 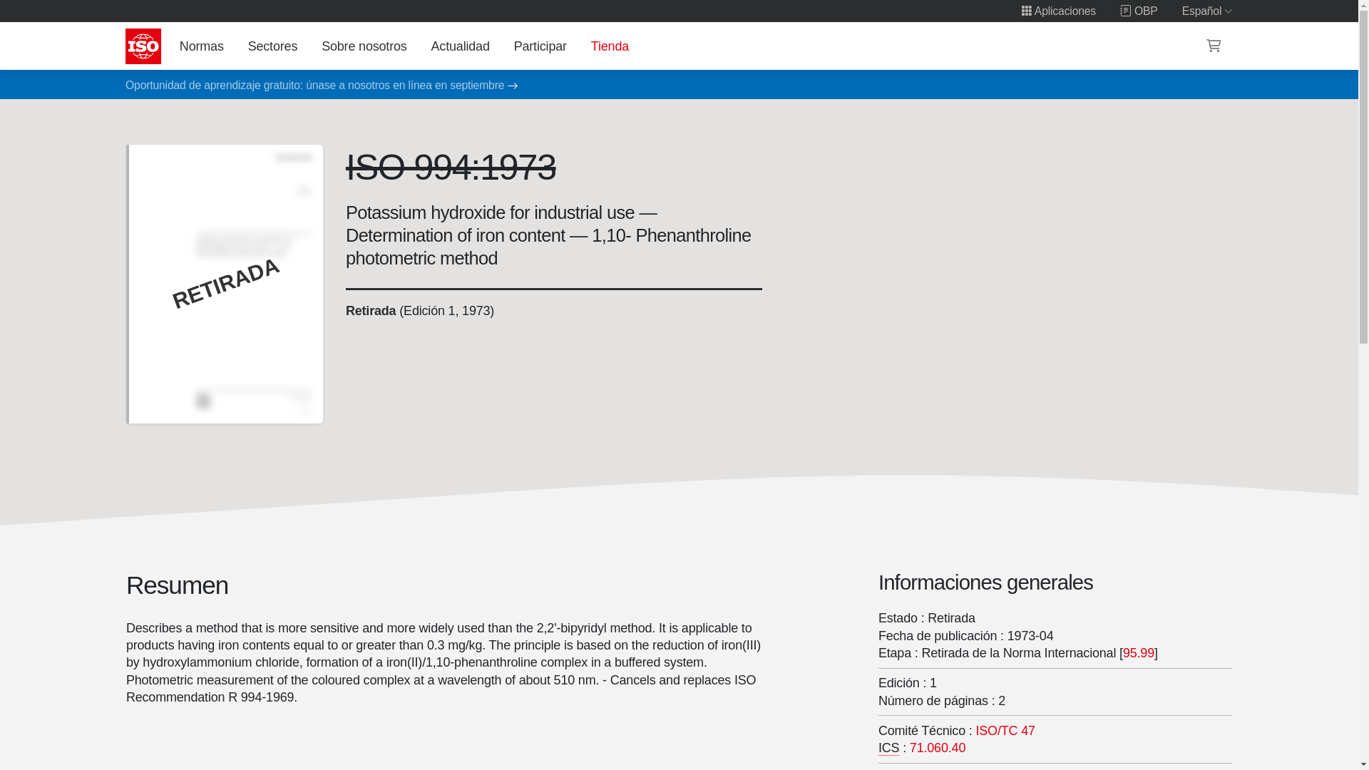 What do you see at coordinates (937, 747) in the screenshot?
I see `71.060.40` at bounding box center [937, 747].